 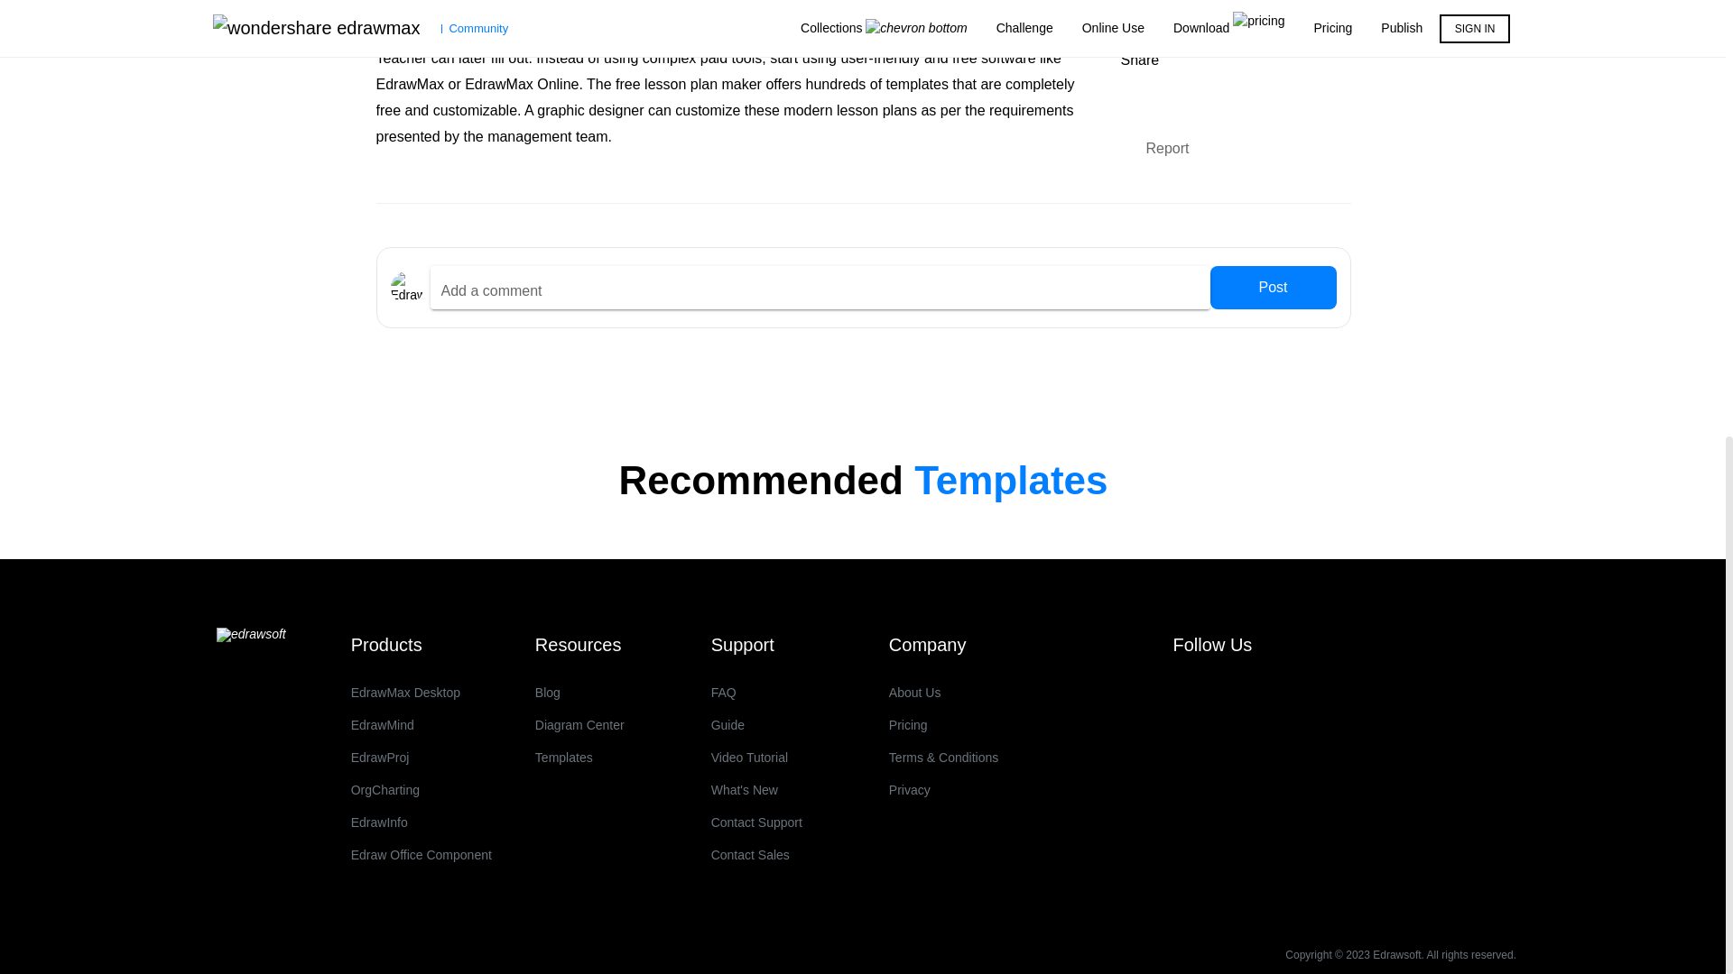 What do you see at coordinates (579, 725) in the screenshot?
I see `Diagram Center` at bounding box center [579, 725].